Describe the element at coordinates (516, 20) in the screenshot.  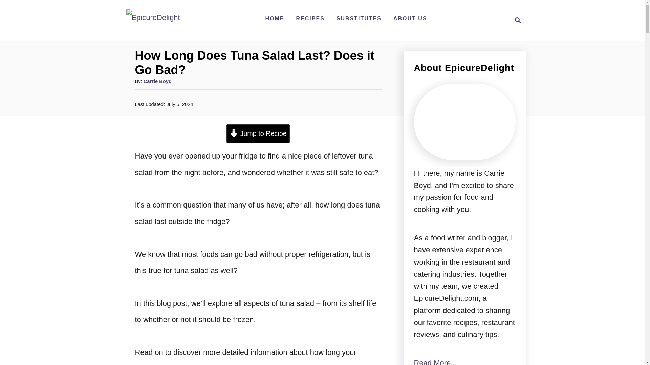
I see `HOME` at that location.